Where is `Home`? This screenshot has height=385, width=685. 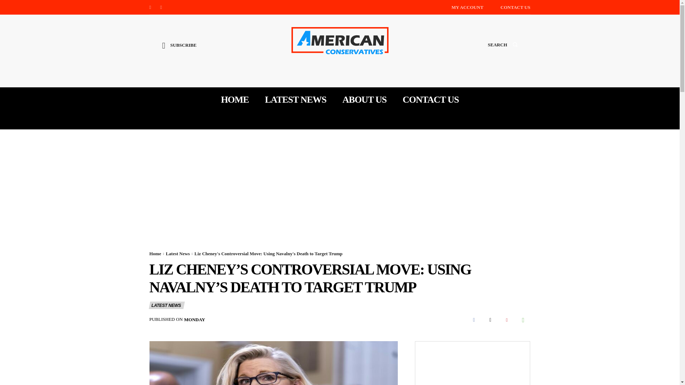
Home is located at coordinates (155, 254).